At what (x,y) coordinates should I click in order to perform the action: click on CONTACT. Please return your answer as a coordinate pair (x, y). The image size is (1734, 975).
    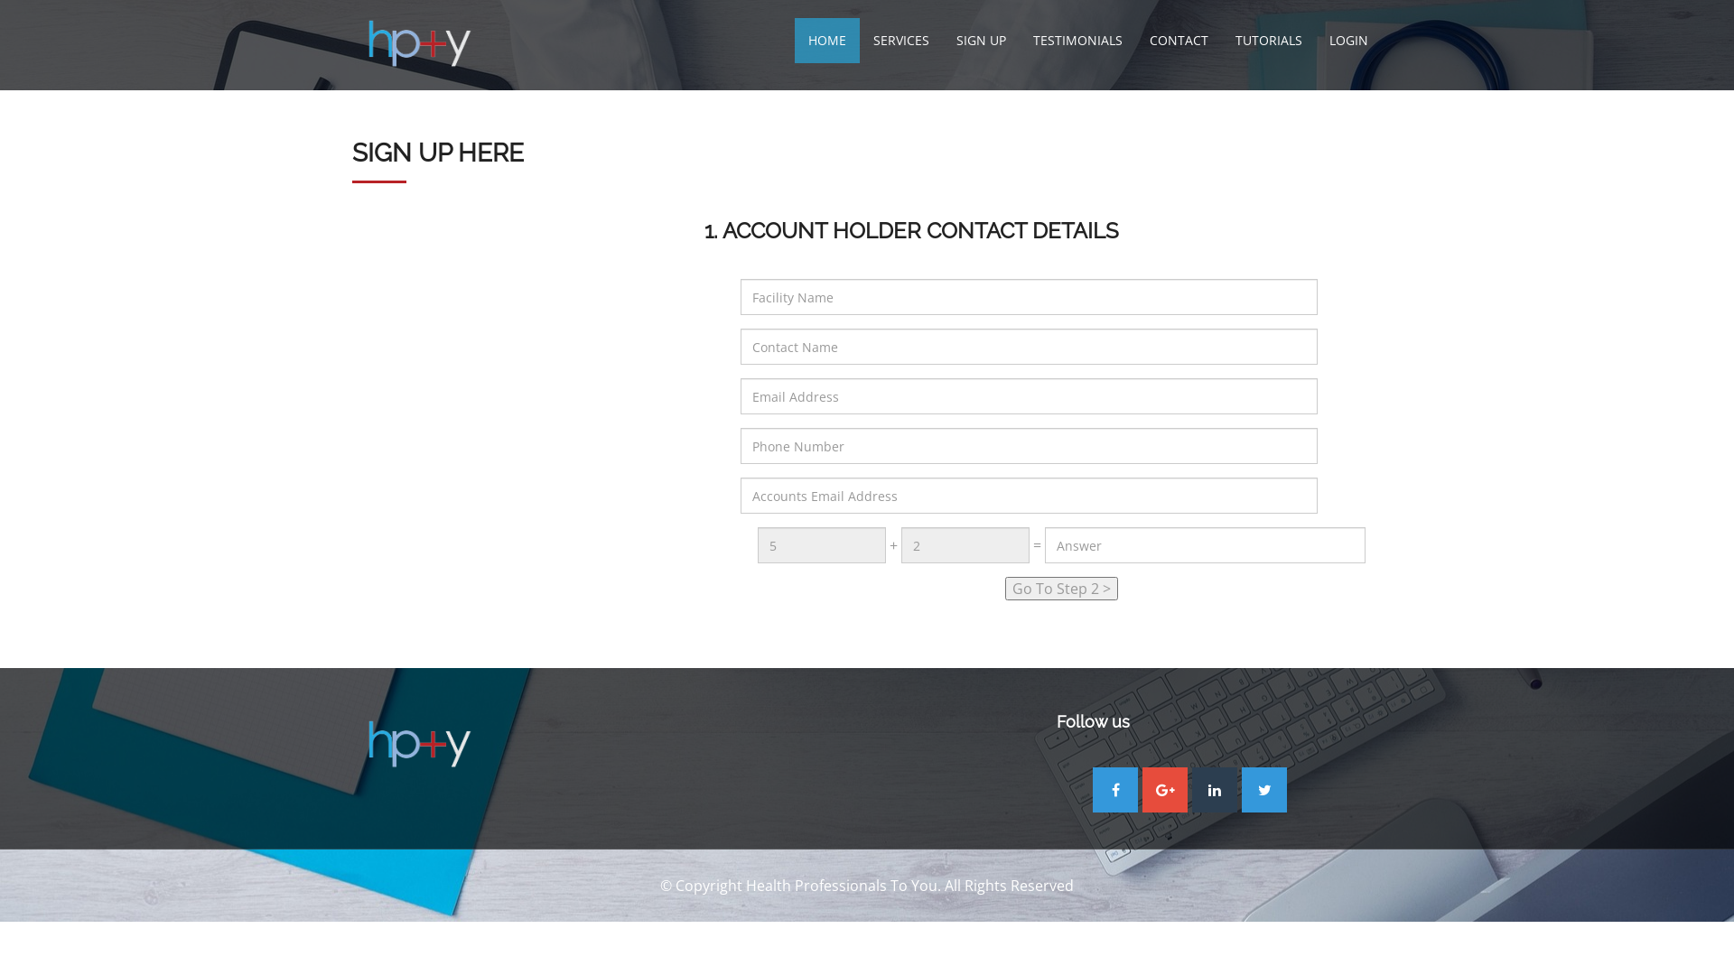
    Looking at the image, I should click on (1179, 41).